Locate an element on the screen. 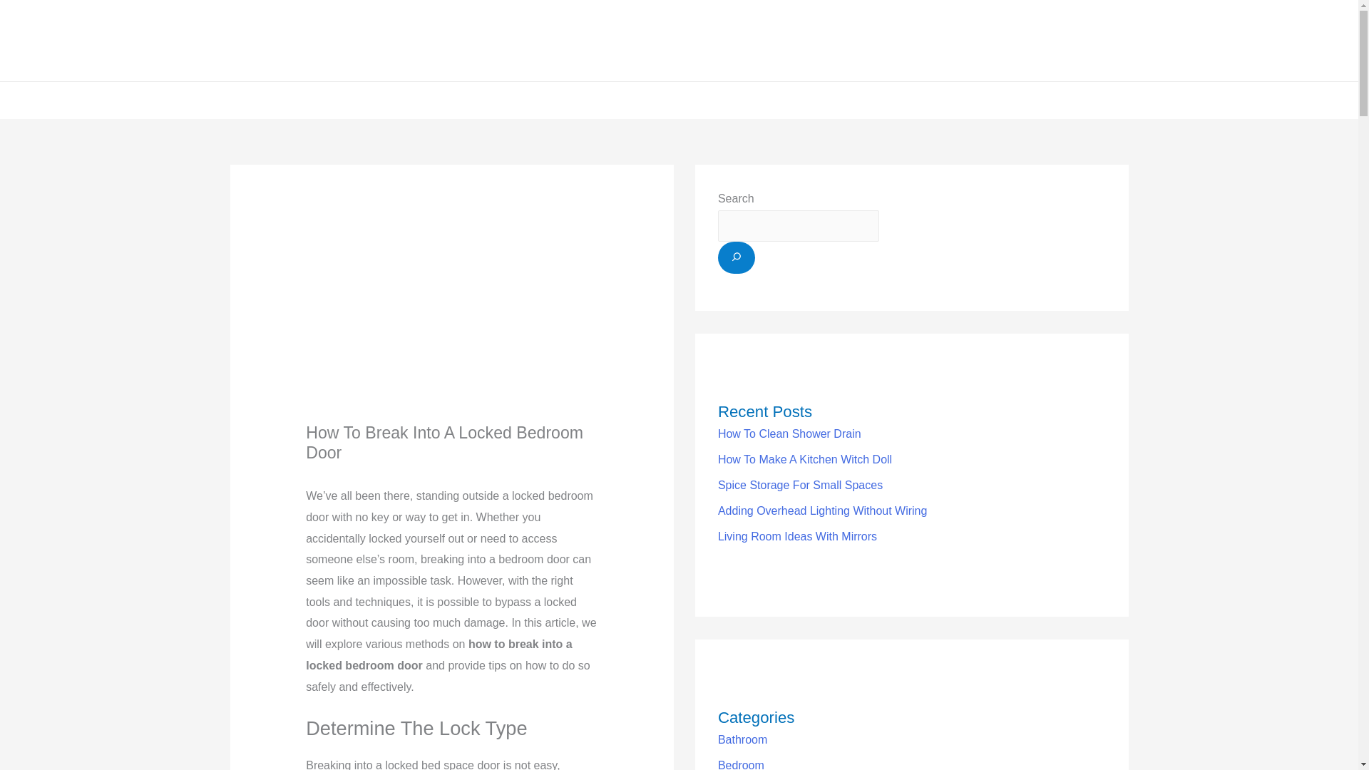  Bedroom is located at coordinates (740, 764).